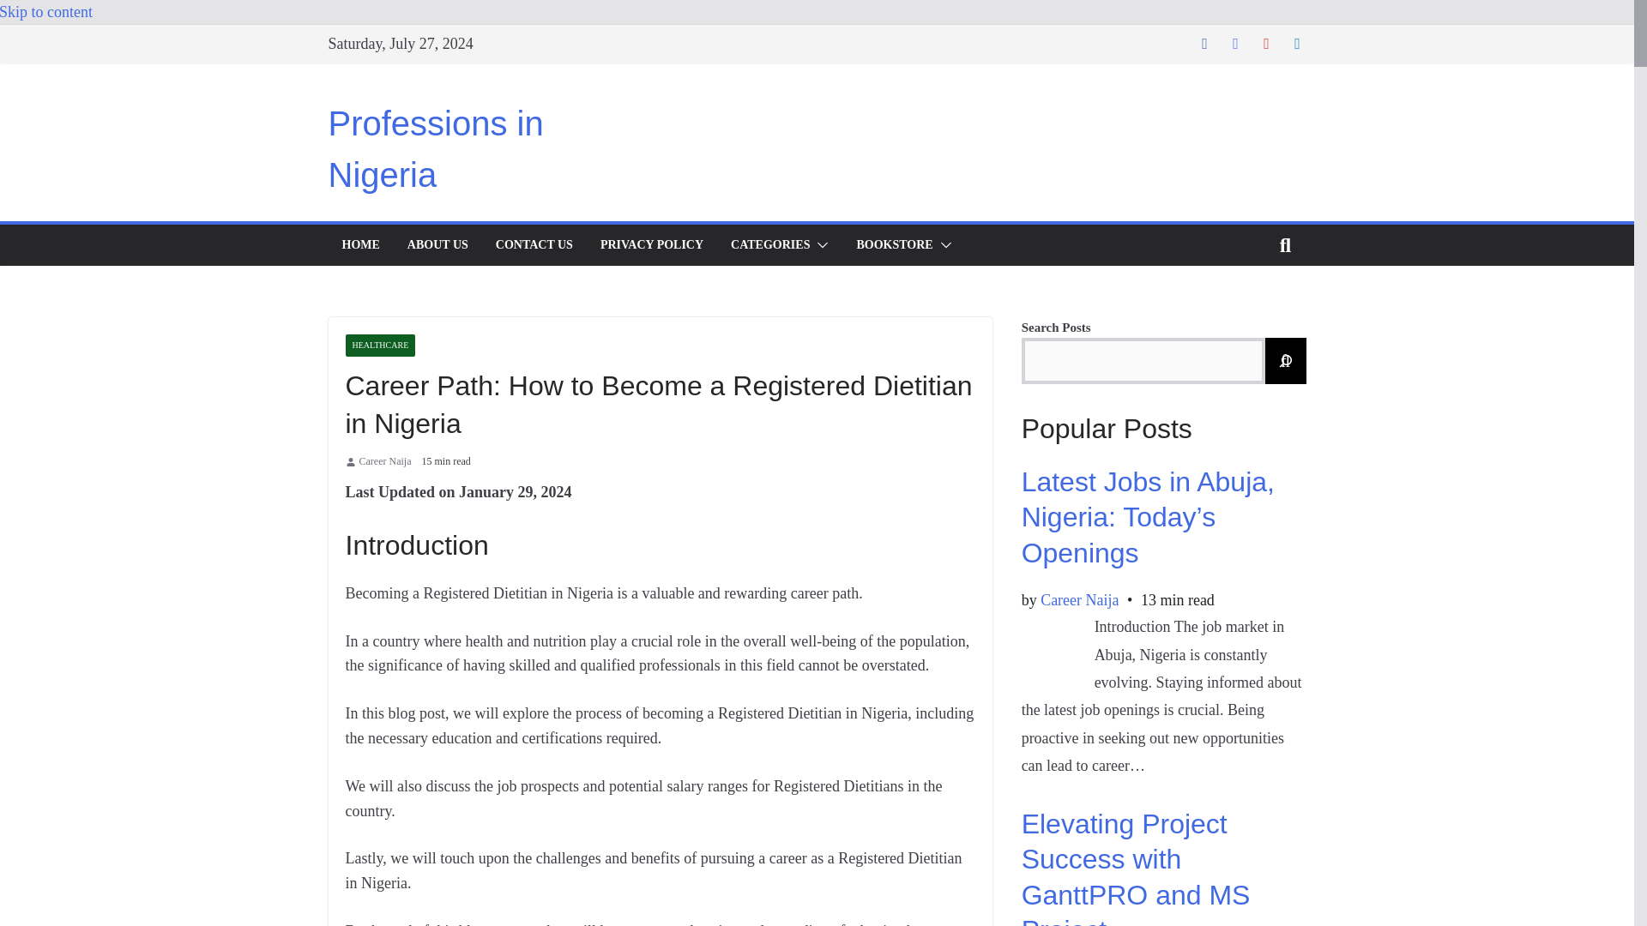  I want to click on PRIVACY POLICY, so click(652, 245).